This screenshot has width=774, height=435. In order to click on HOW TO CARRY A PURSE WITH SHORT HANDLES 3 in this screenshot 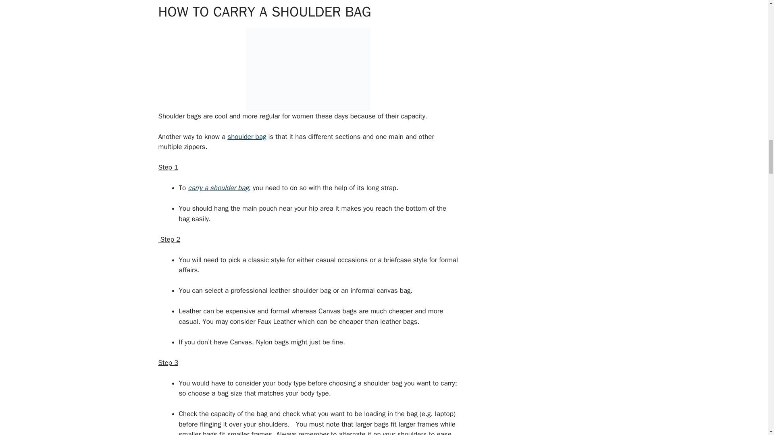, I will do `click(308, 70)`.